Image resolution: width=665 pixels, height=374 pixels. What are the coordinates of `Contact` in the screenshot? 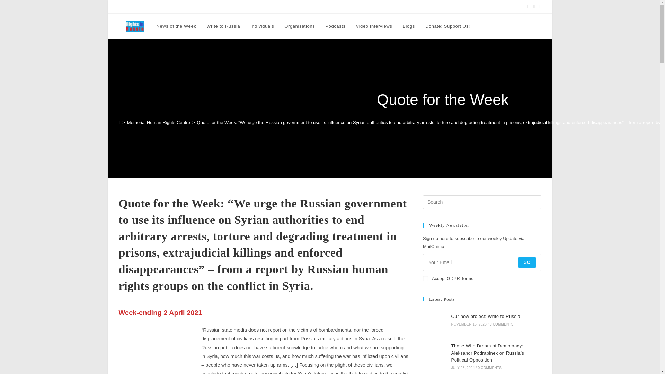 It's located at (344, 6).